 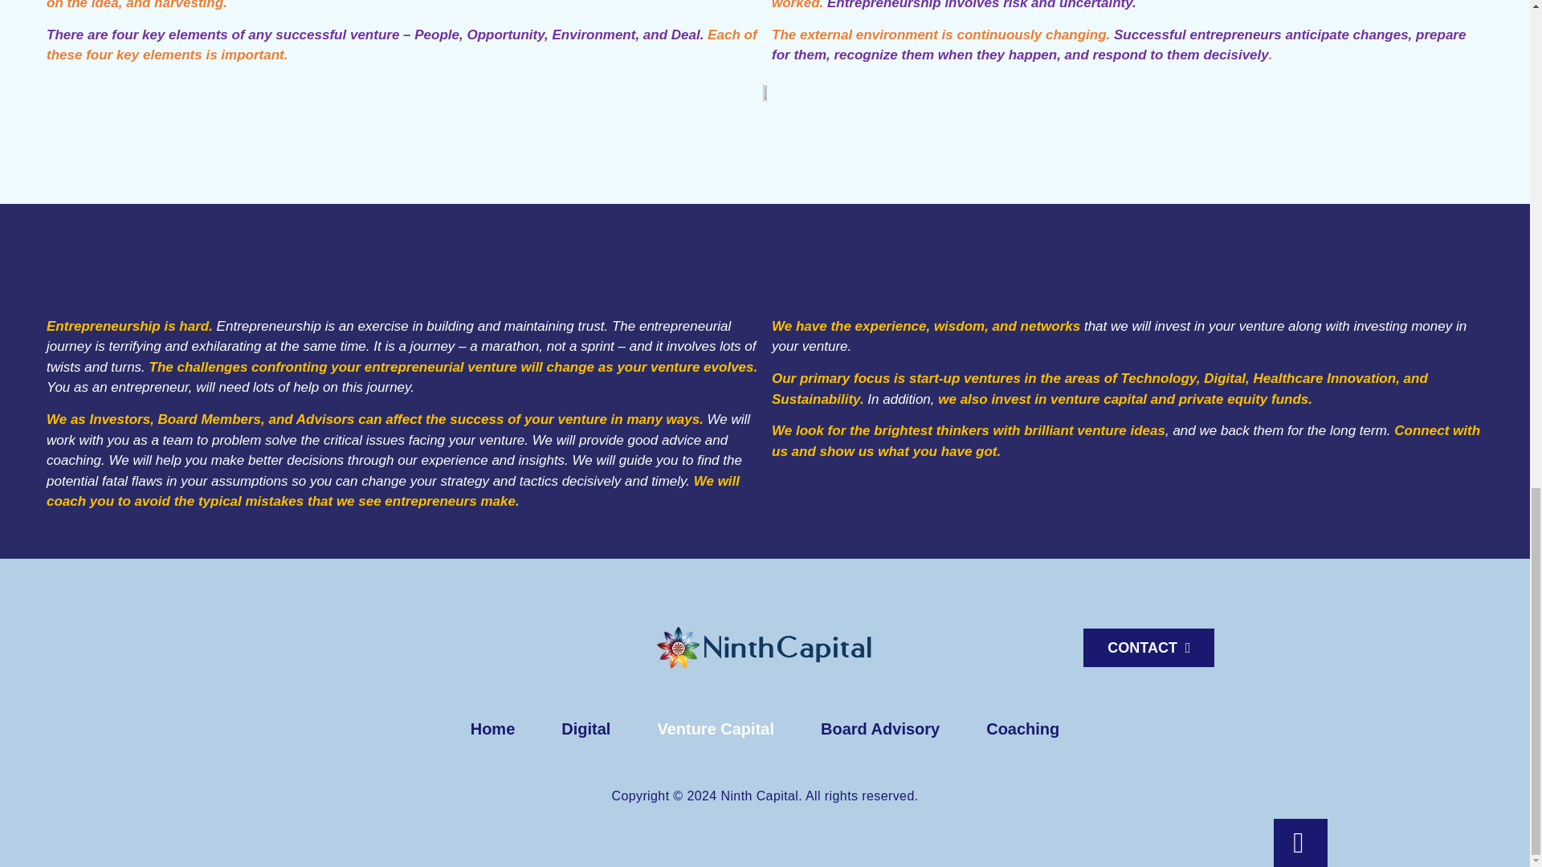 I want to click on Venture Capital, so click(x=715, y=729).